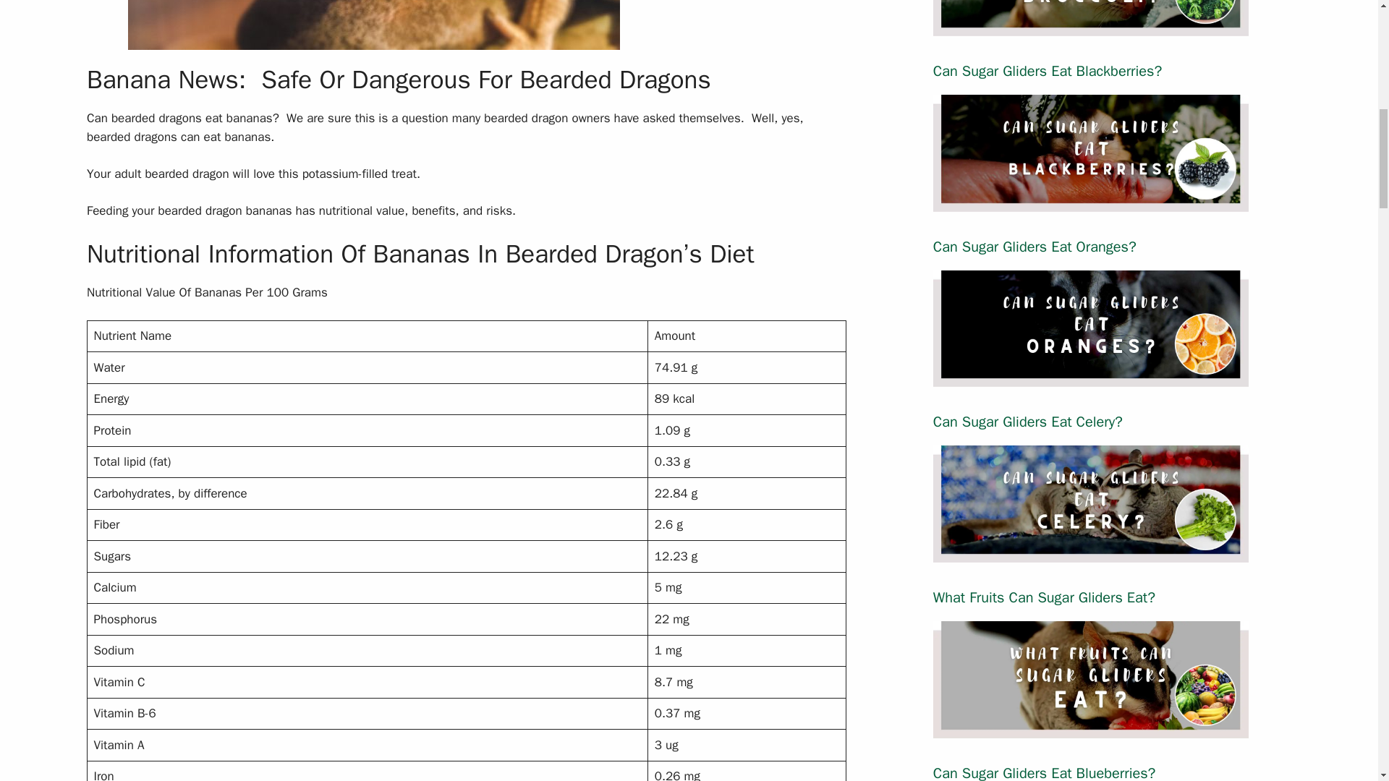  Describe the element at coordinates (1027, 422) in the screenshot. I see `Can Sugar Gliders Eat Celery?` at that location.